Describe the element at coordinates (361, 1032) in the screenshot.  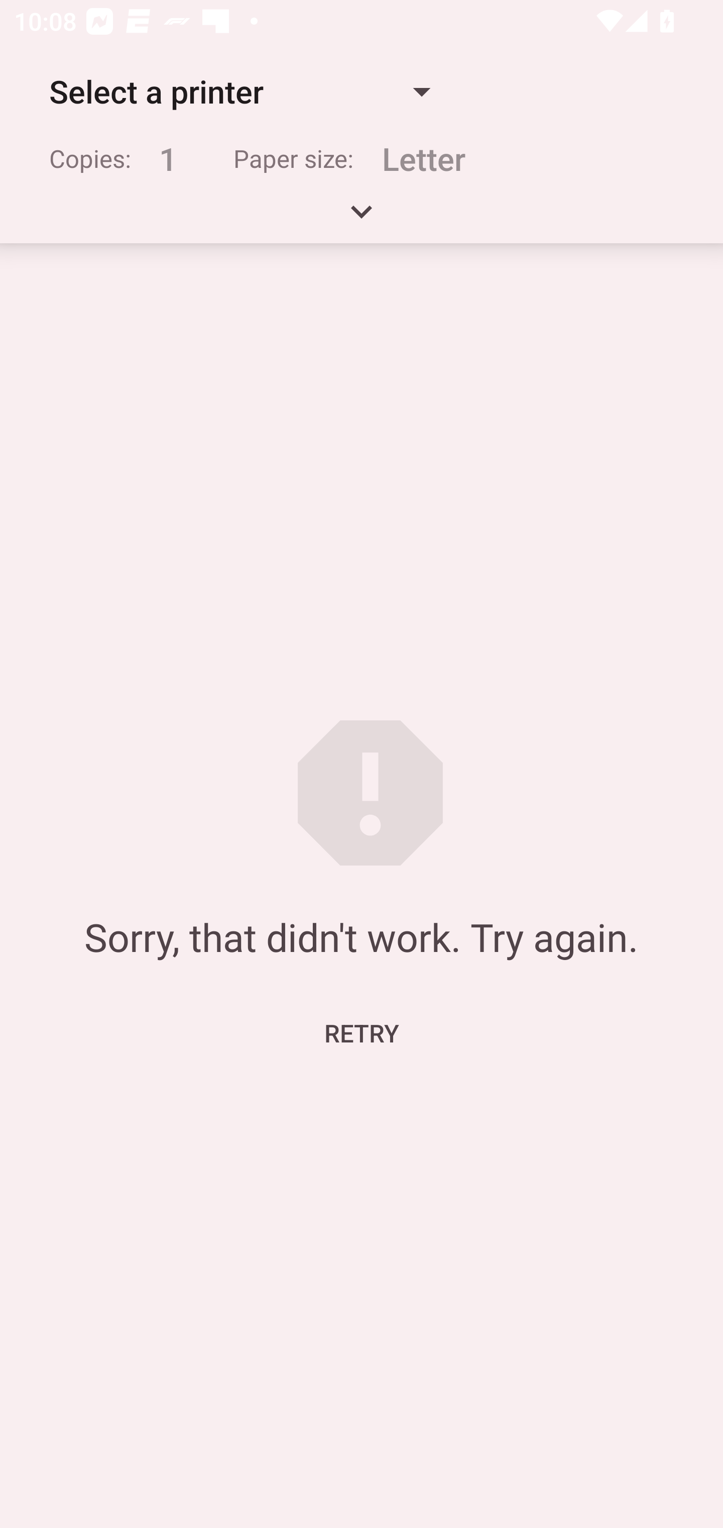
I see `RETRY` at that location.